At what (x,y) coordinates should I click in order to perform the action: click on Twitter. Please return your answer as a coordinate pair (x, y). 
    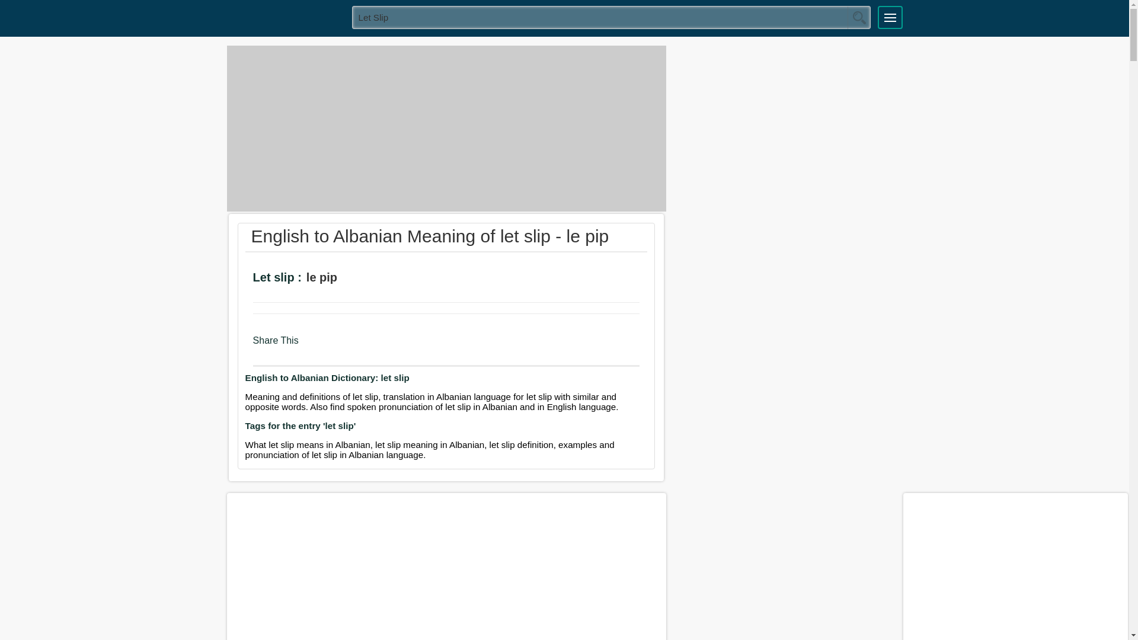
    Looking at the image, I should click on (335, 346).